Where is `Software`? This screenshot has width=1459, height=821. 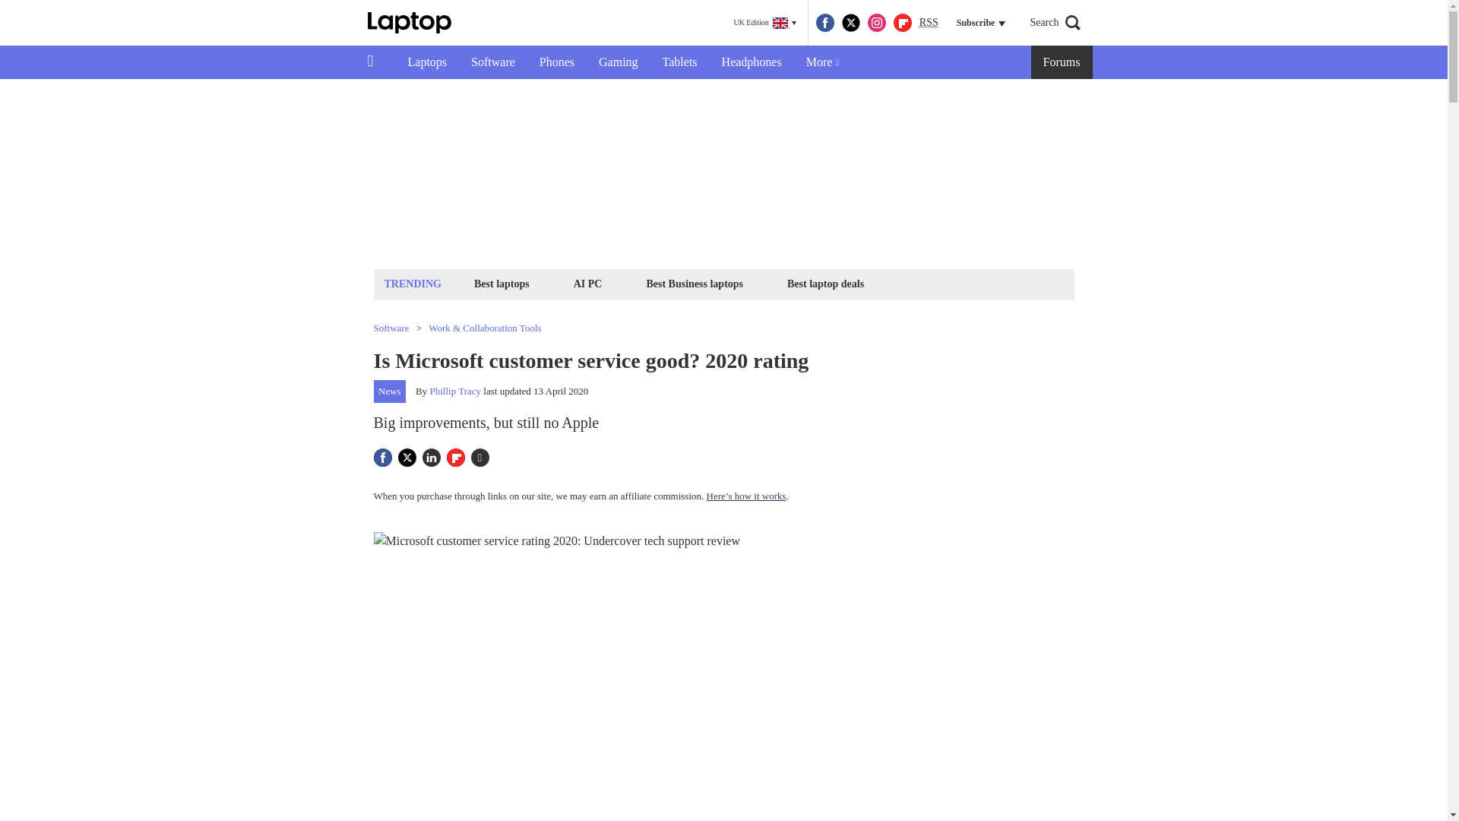 Software is located at coordinates (492, 62).